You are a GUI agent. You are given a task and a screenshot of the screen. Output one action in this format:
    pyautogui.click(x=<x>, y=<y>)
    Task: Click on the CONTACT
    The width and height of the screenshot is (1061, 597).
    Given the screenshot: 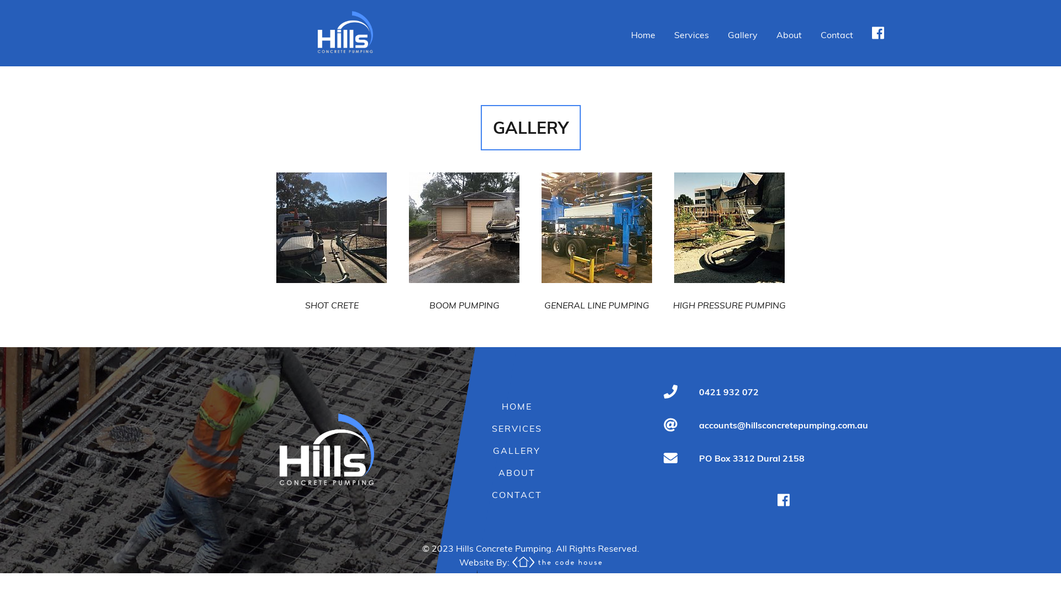 What is the action you would take?
    pyautogui.click(x=517, y=494)
    